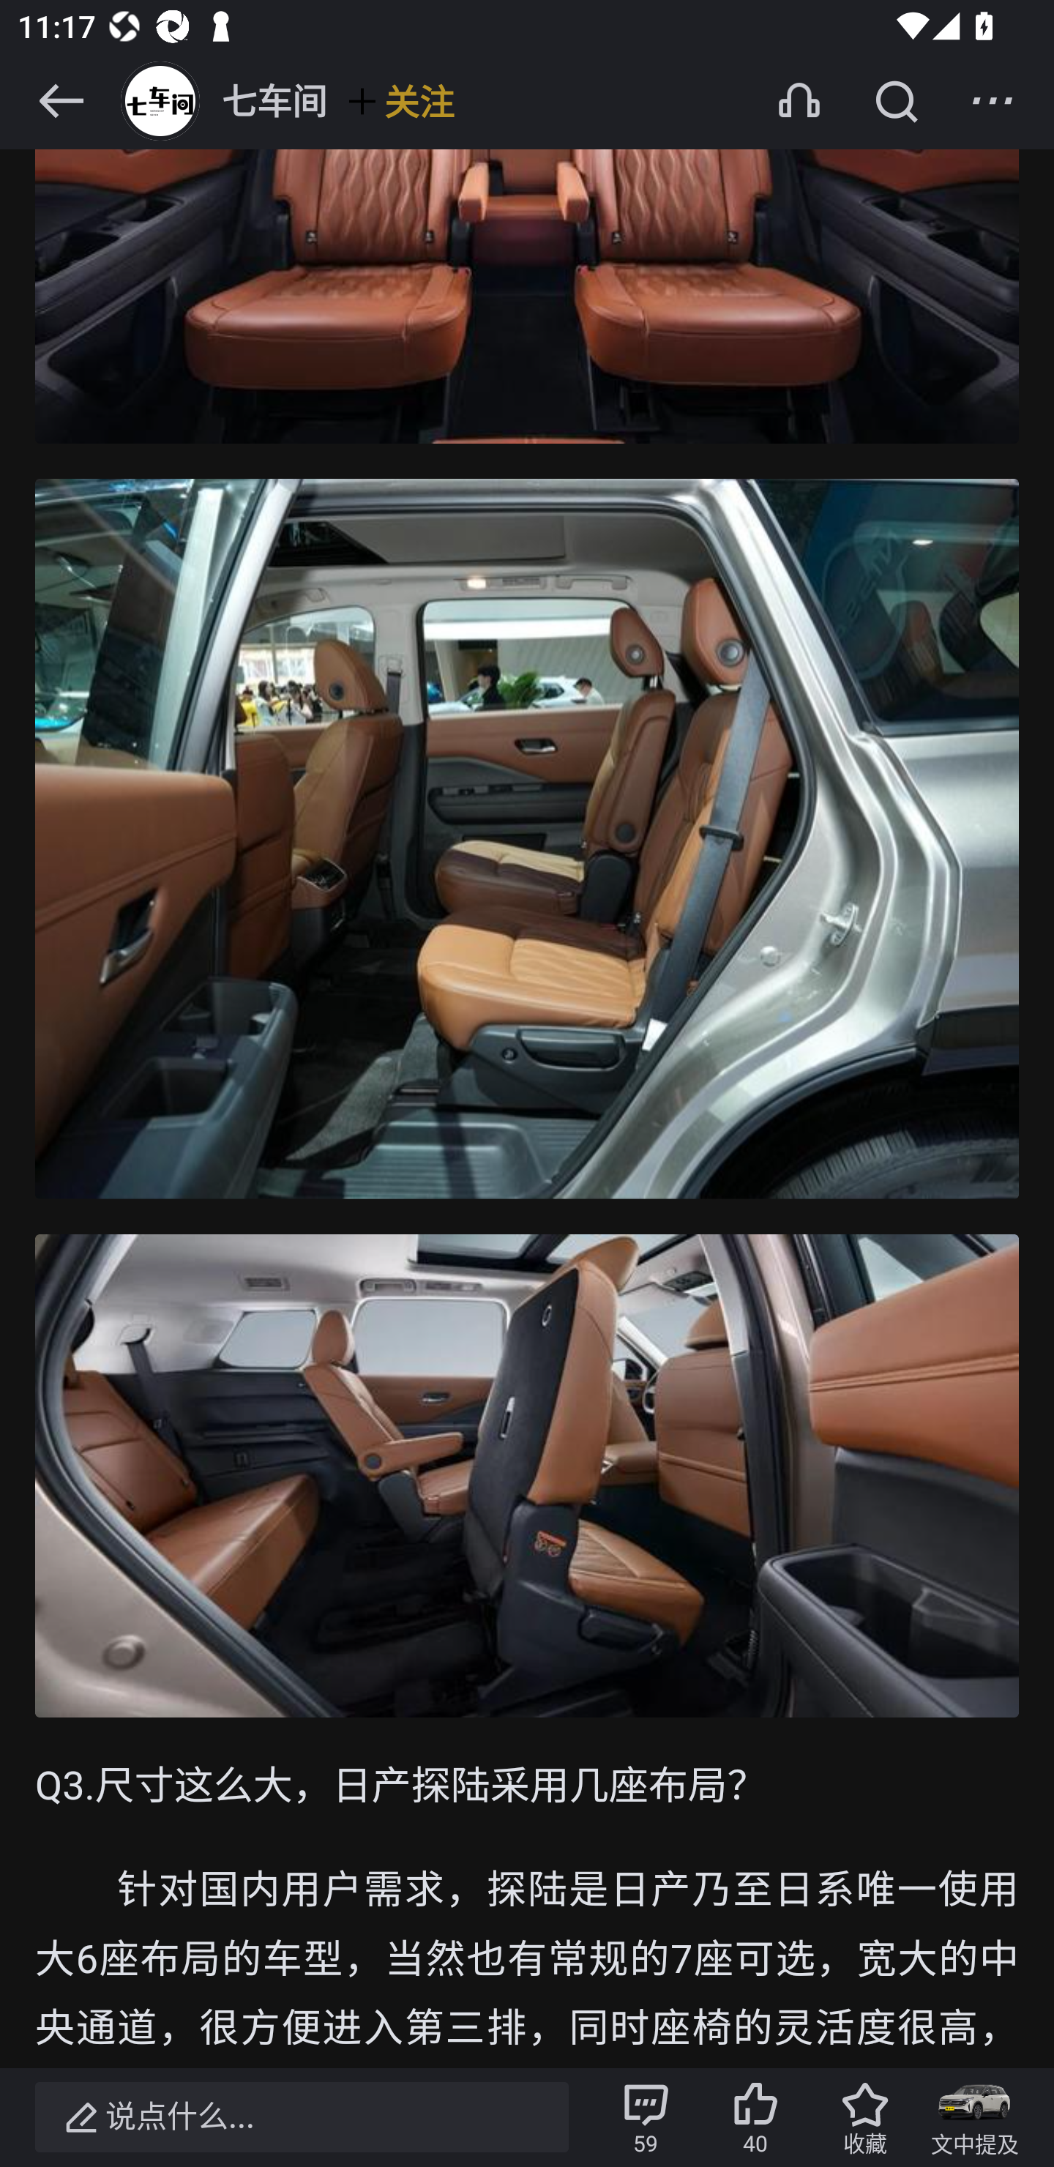 This screenshot has height=2167, width=1054. I want to click on , so click(993, 100).